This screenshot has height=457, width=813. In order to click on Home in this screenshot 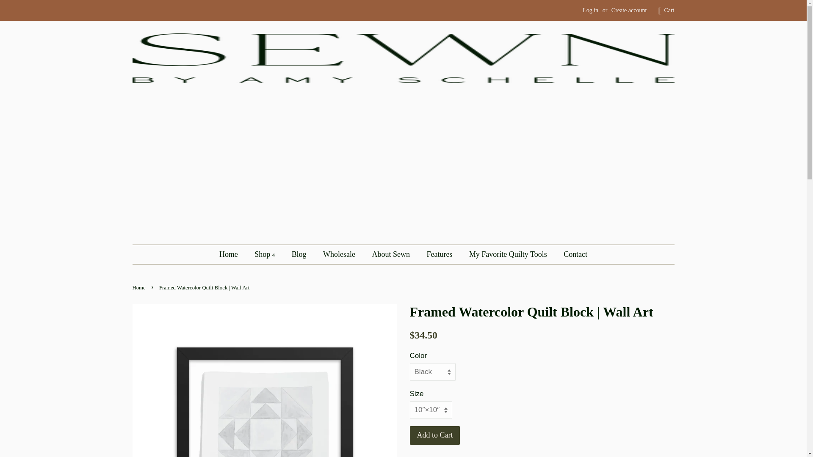, I will do `click(233, 254)`.